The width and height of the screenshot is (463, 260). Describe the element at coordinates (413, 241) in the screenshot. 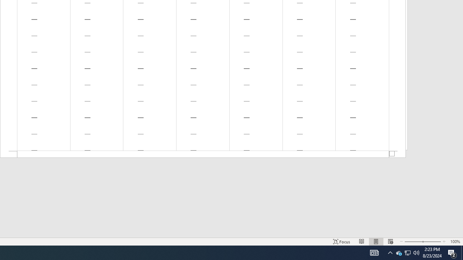

I see `Zoom Out` at that location.